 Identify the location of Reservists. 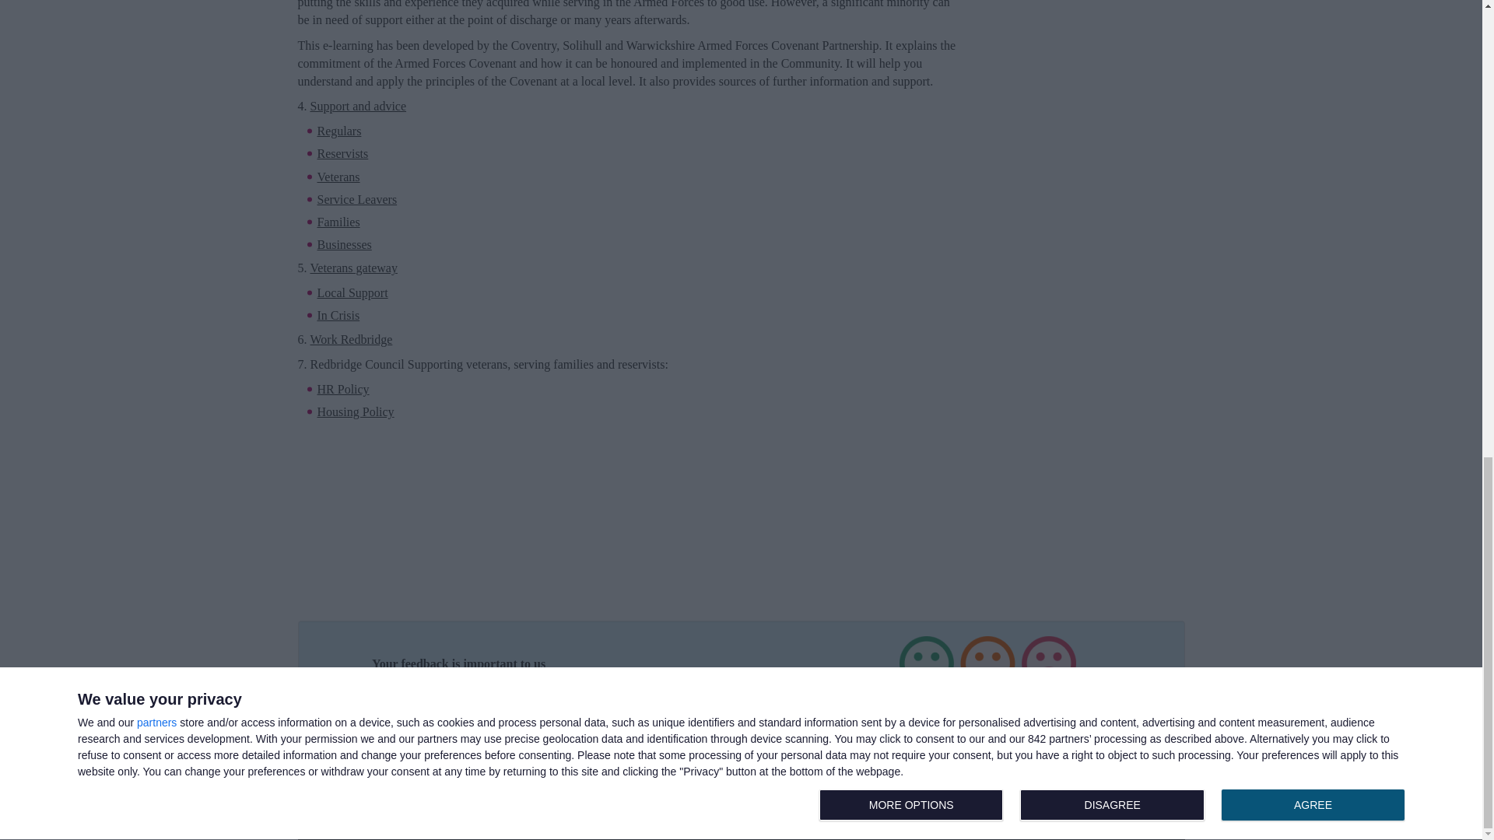
(342, 153).